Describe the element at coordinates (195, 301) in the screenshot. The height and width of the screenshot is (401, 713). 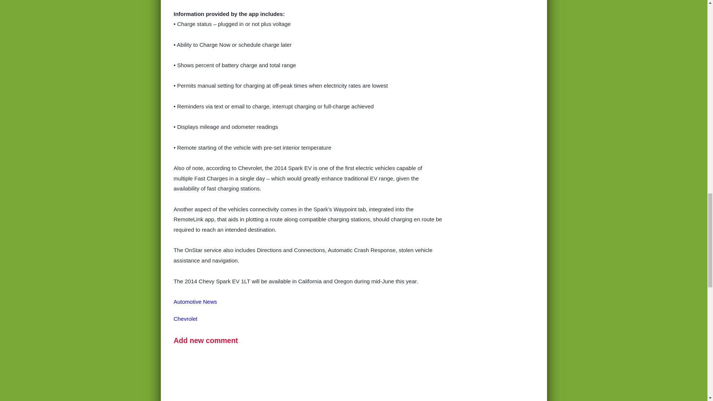
I see `Automotive News` at that location.